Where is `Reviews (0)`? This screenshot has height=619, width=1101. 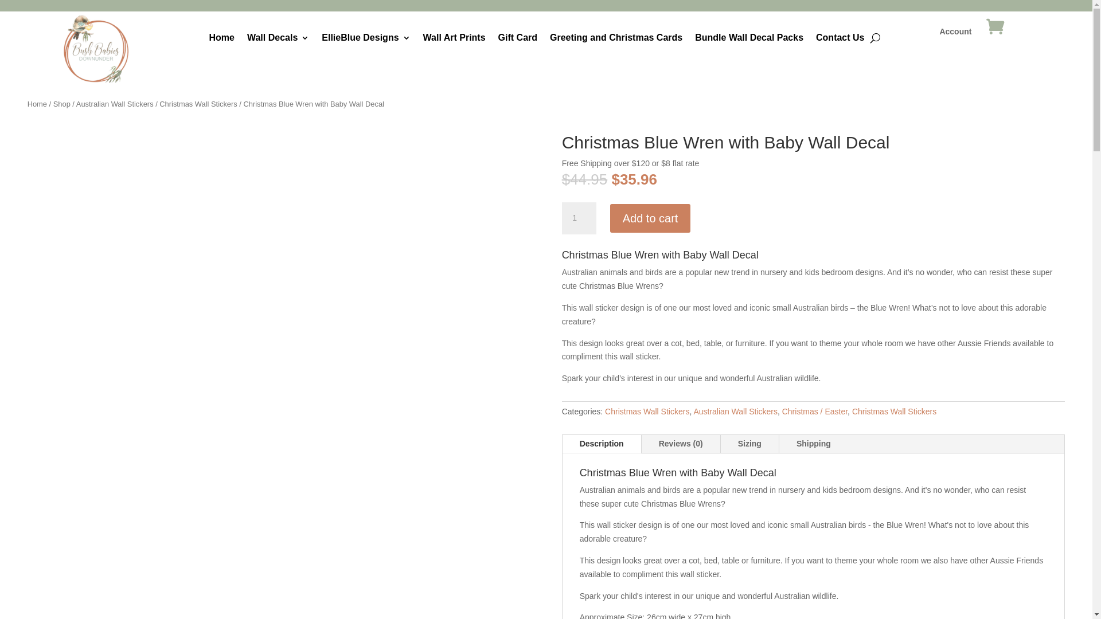
Reviews (0) is located at coordinates (681, 444).